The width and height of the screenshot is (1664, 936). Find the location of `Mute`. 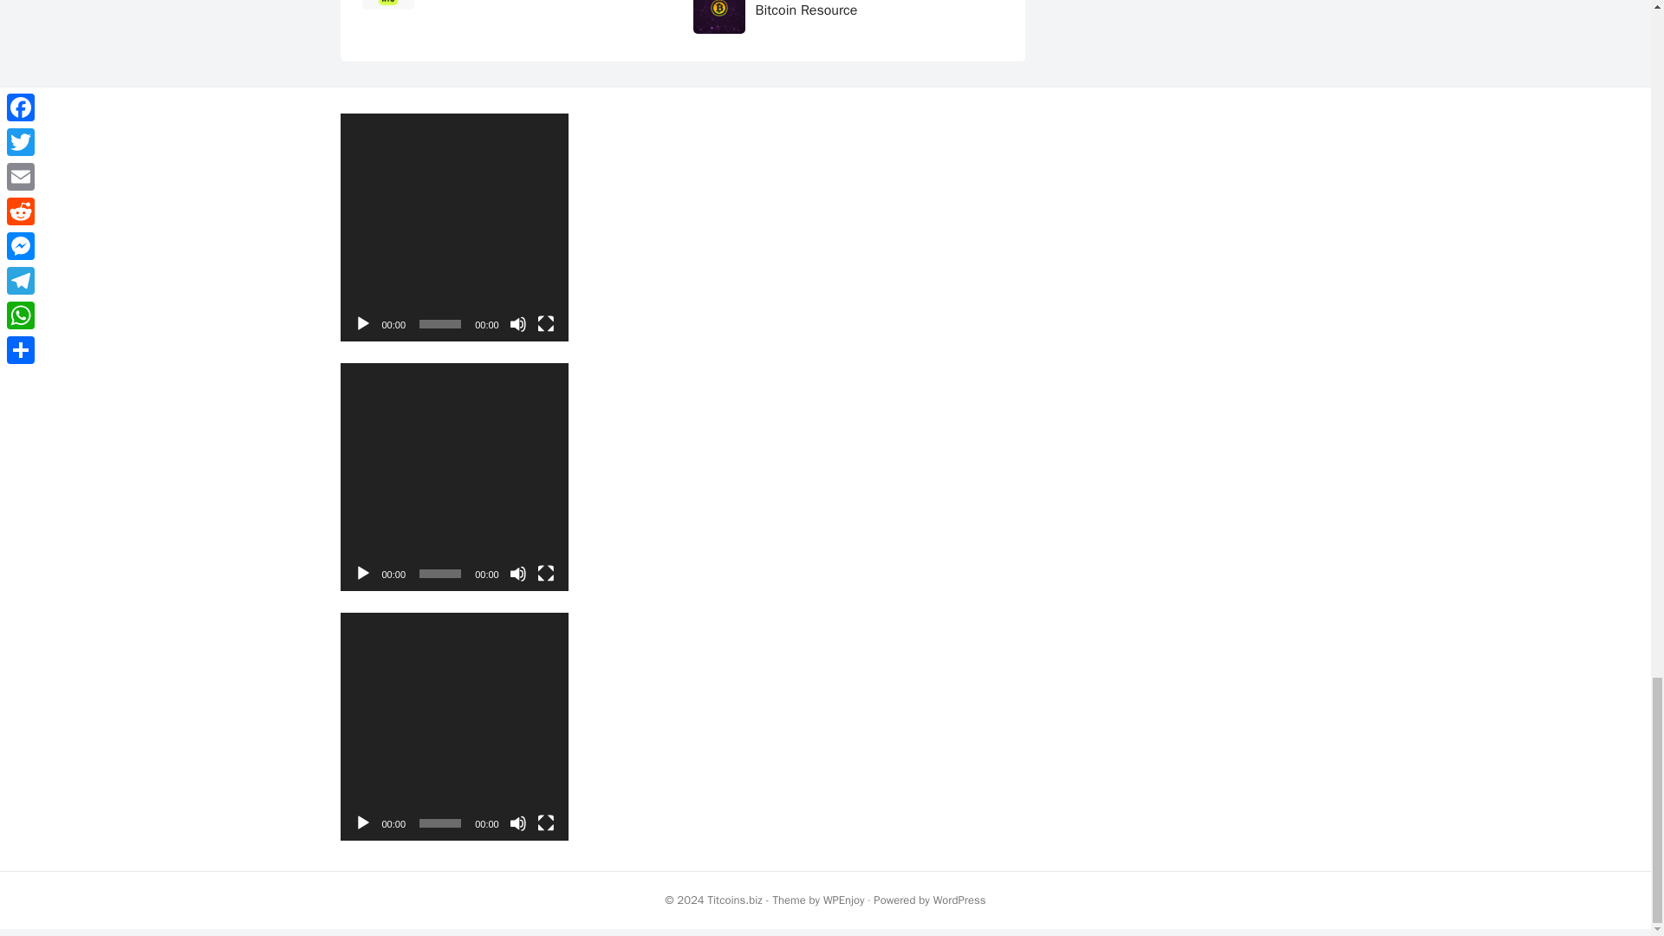

Mute is located at coordinates (518, 324).